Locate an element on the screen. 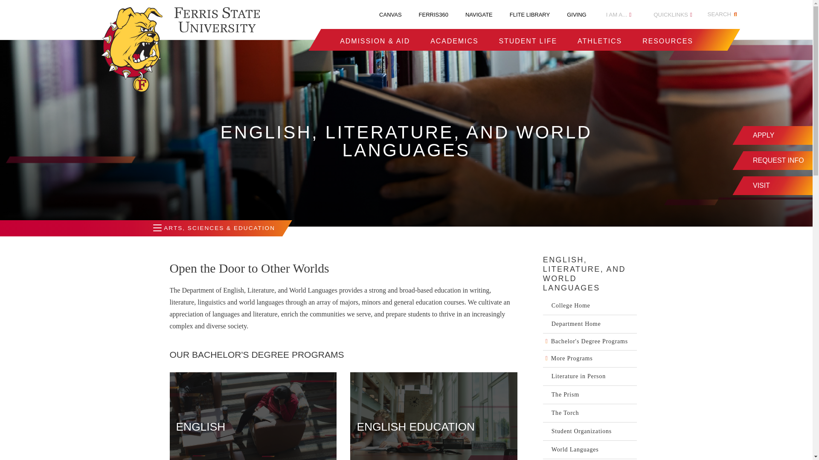 The width and height of the screenshot is (819, 460). GIVING is located at coordinates (576, 14).